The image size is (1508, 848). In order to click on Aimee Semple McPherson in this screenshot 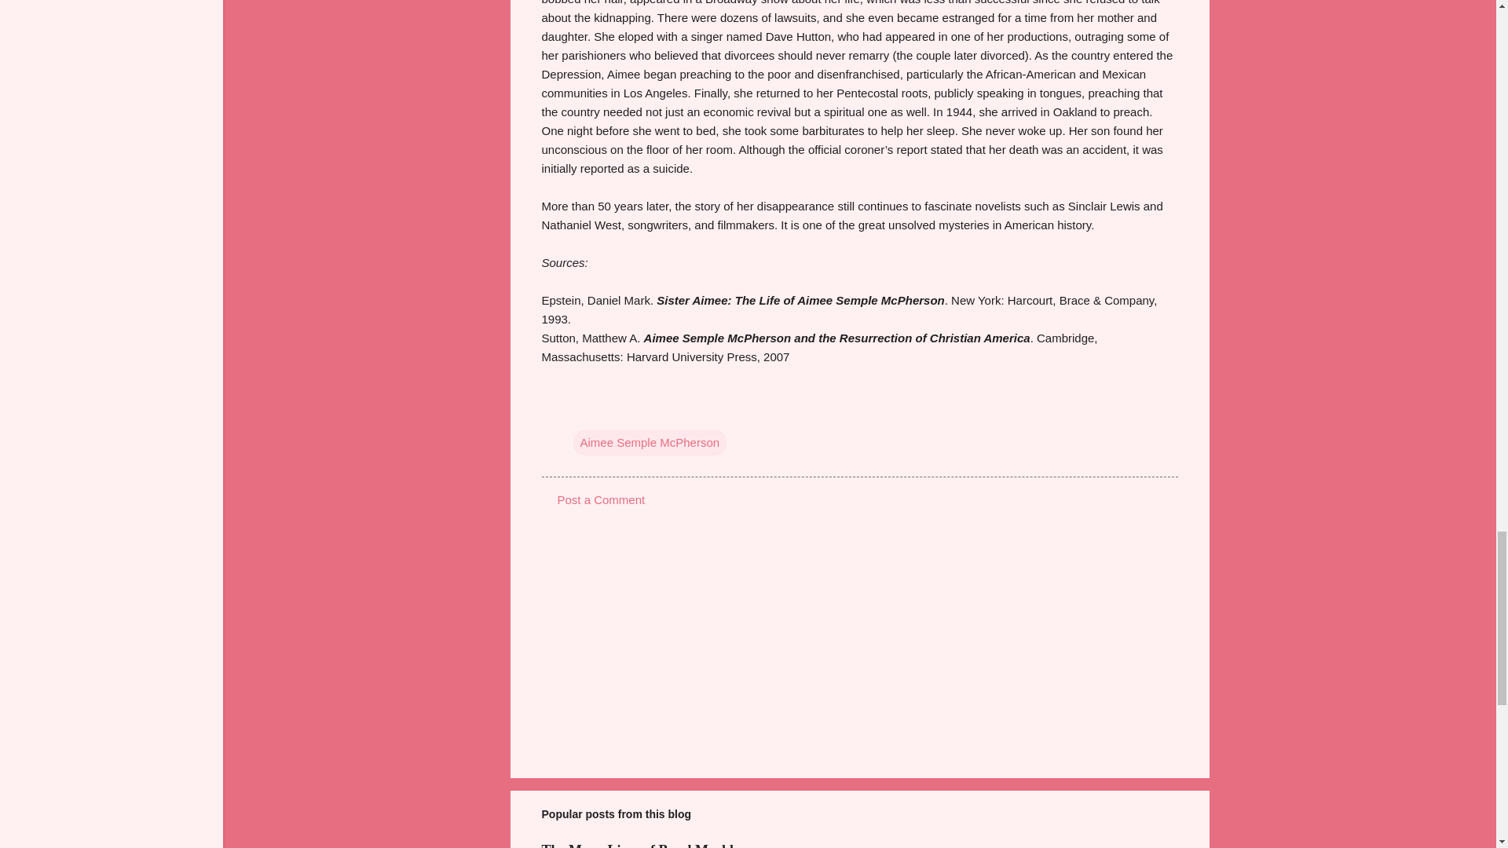, I will do `click(650, 442)`.